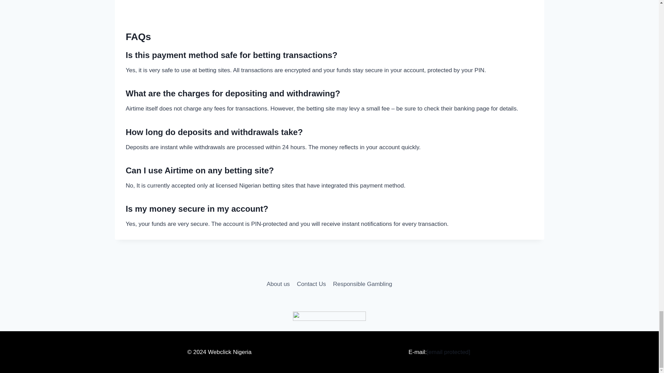  Describe the element at coordinates (278, 284) in the screenshot. I see `About us` at that location.